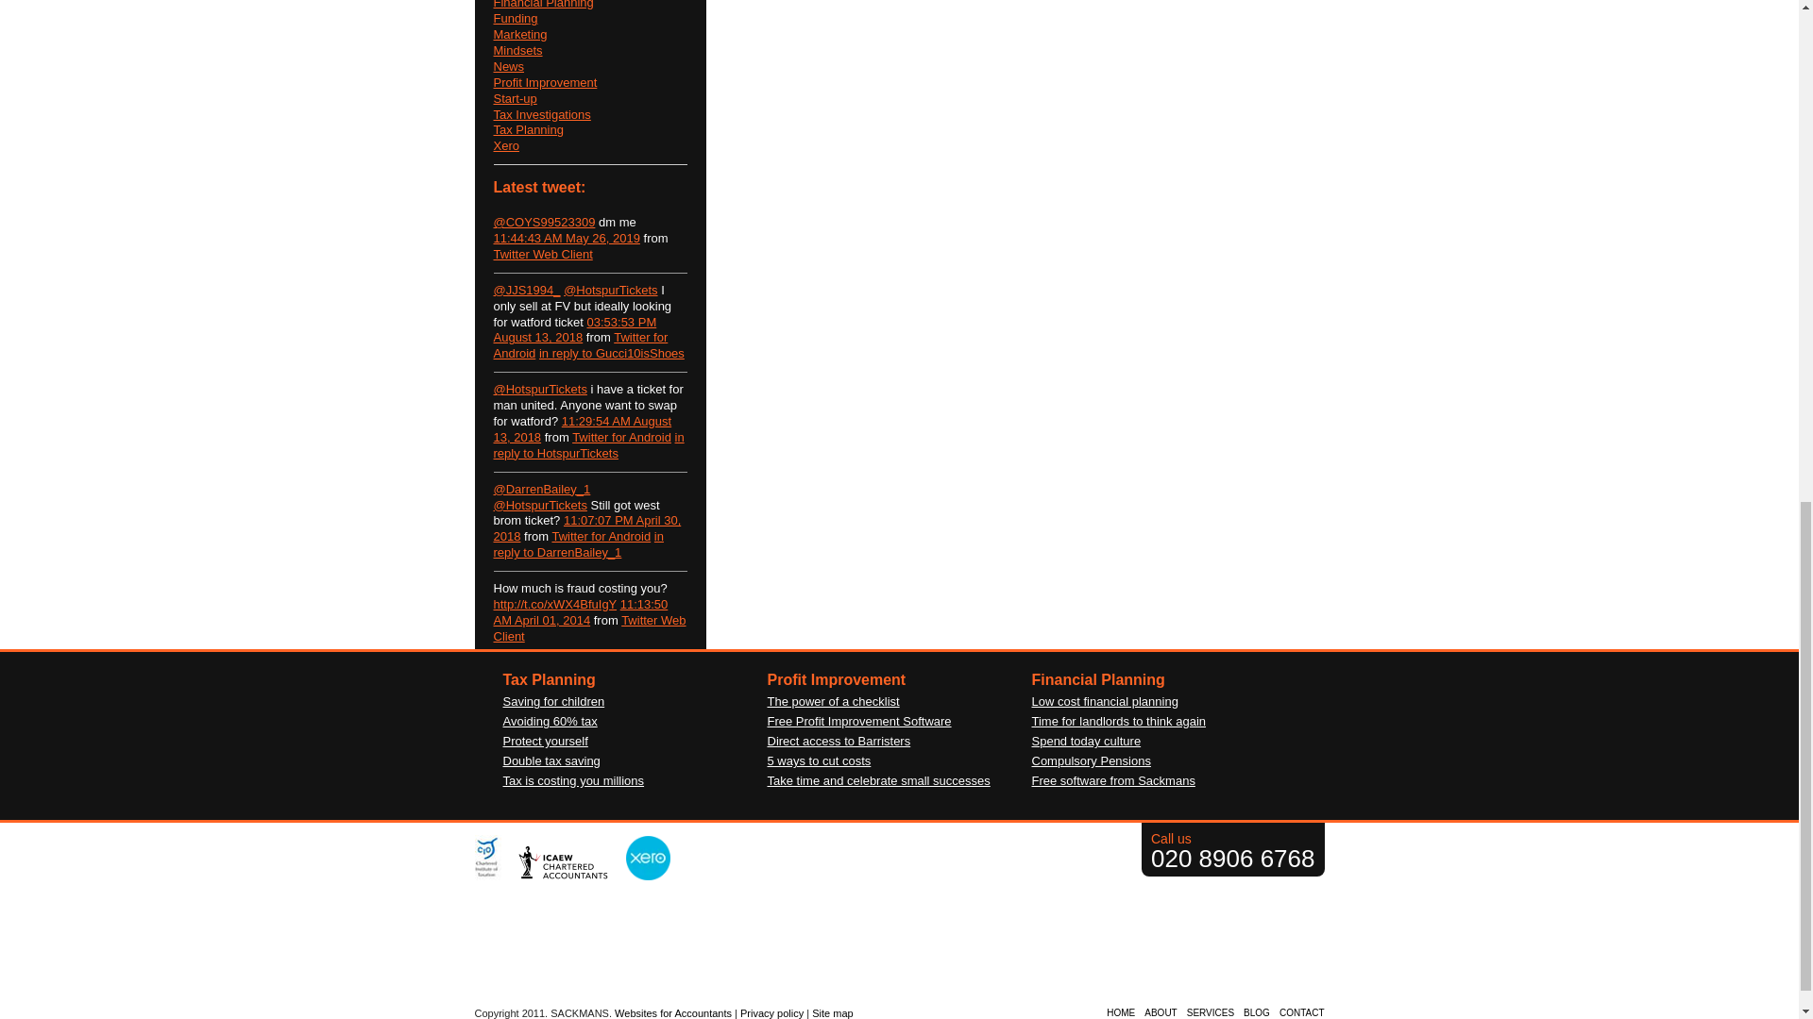 Image resolution: width=1813 pixels, height=1019 pixels. I want to click on Mindsets, so click(517, 50).